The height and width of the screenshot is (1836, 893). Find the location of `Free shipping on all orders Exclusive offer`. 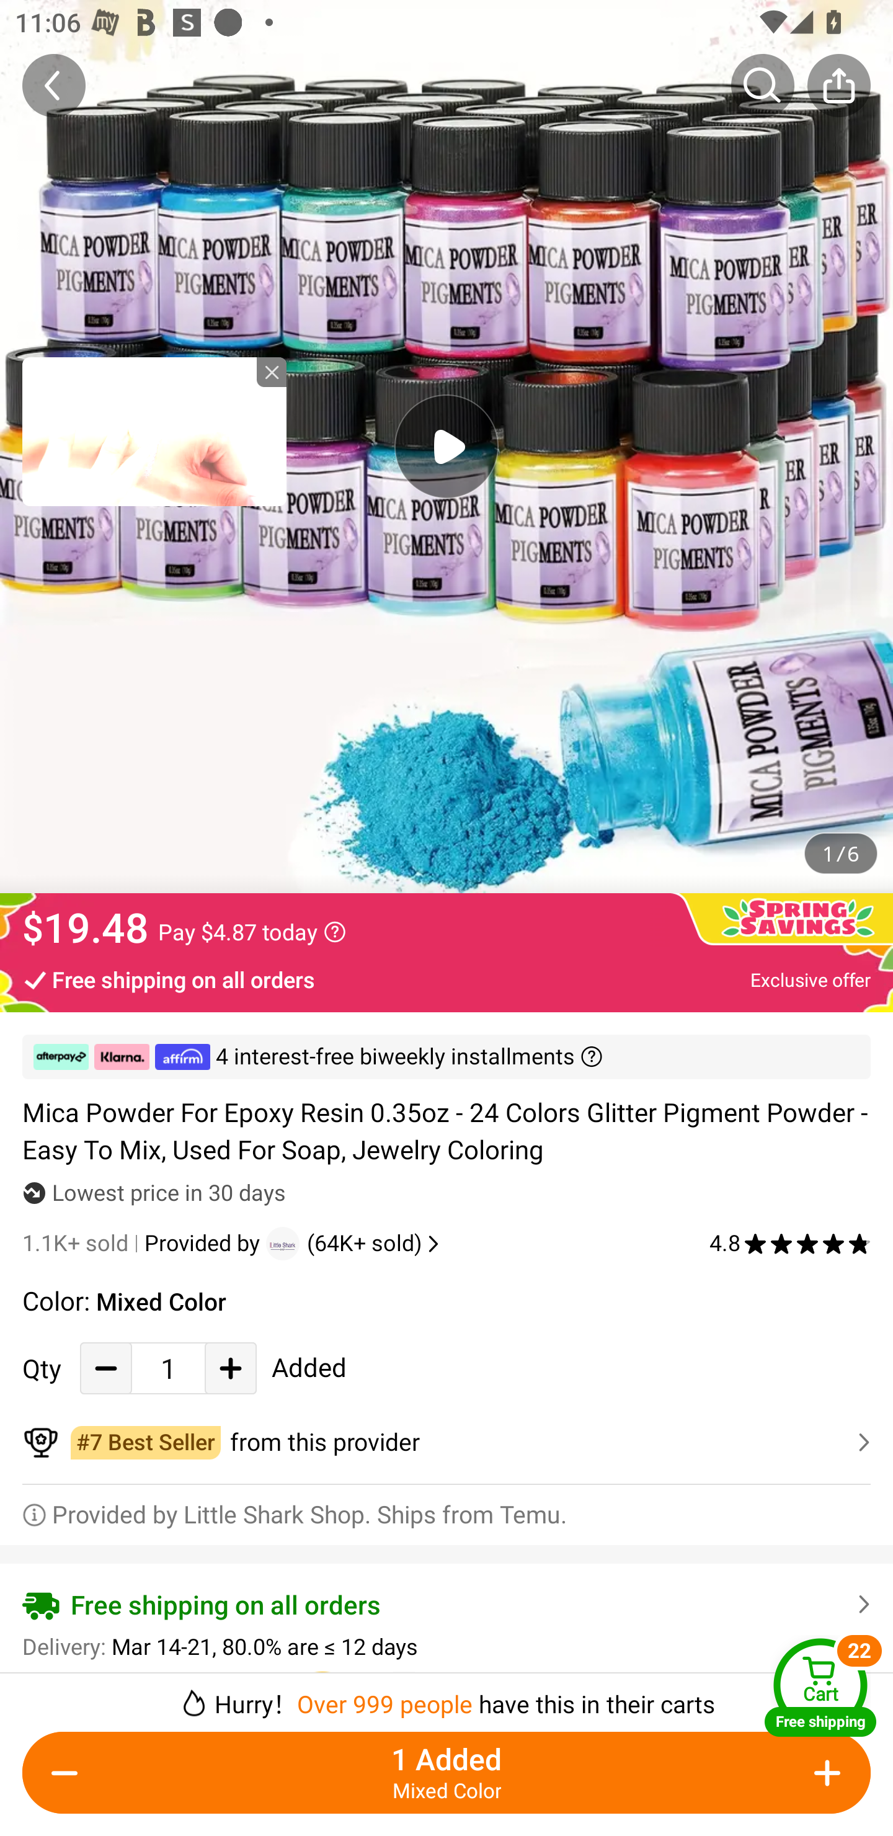

Free shipping on all orders Exclusive offer is located at coordinates (446, 979).